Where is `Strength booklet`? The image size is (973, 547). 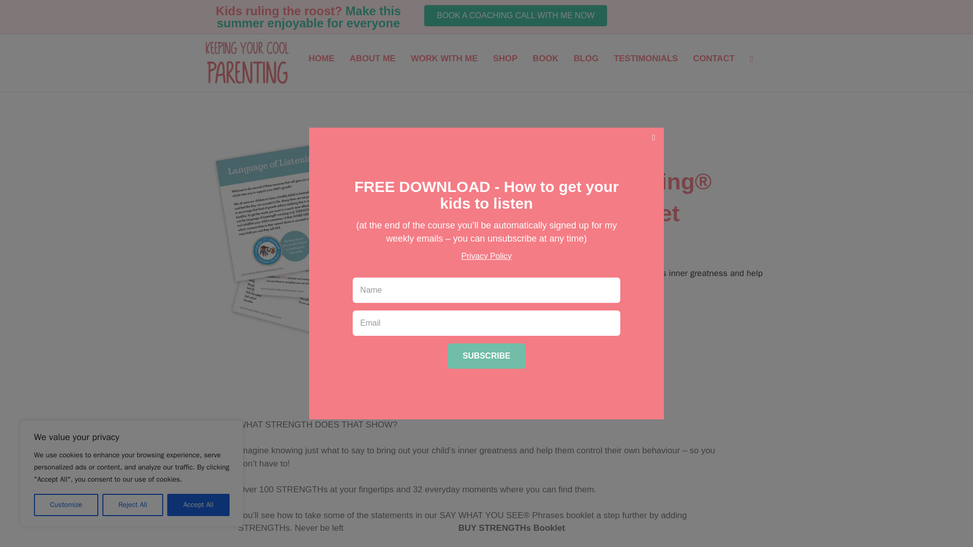 Strength booklet is located at coordinates (324, 243).